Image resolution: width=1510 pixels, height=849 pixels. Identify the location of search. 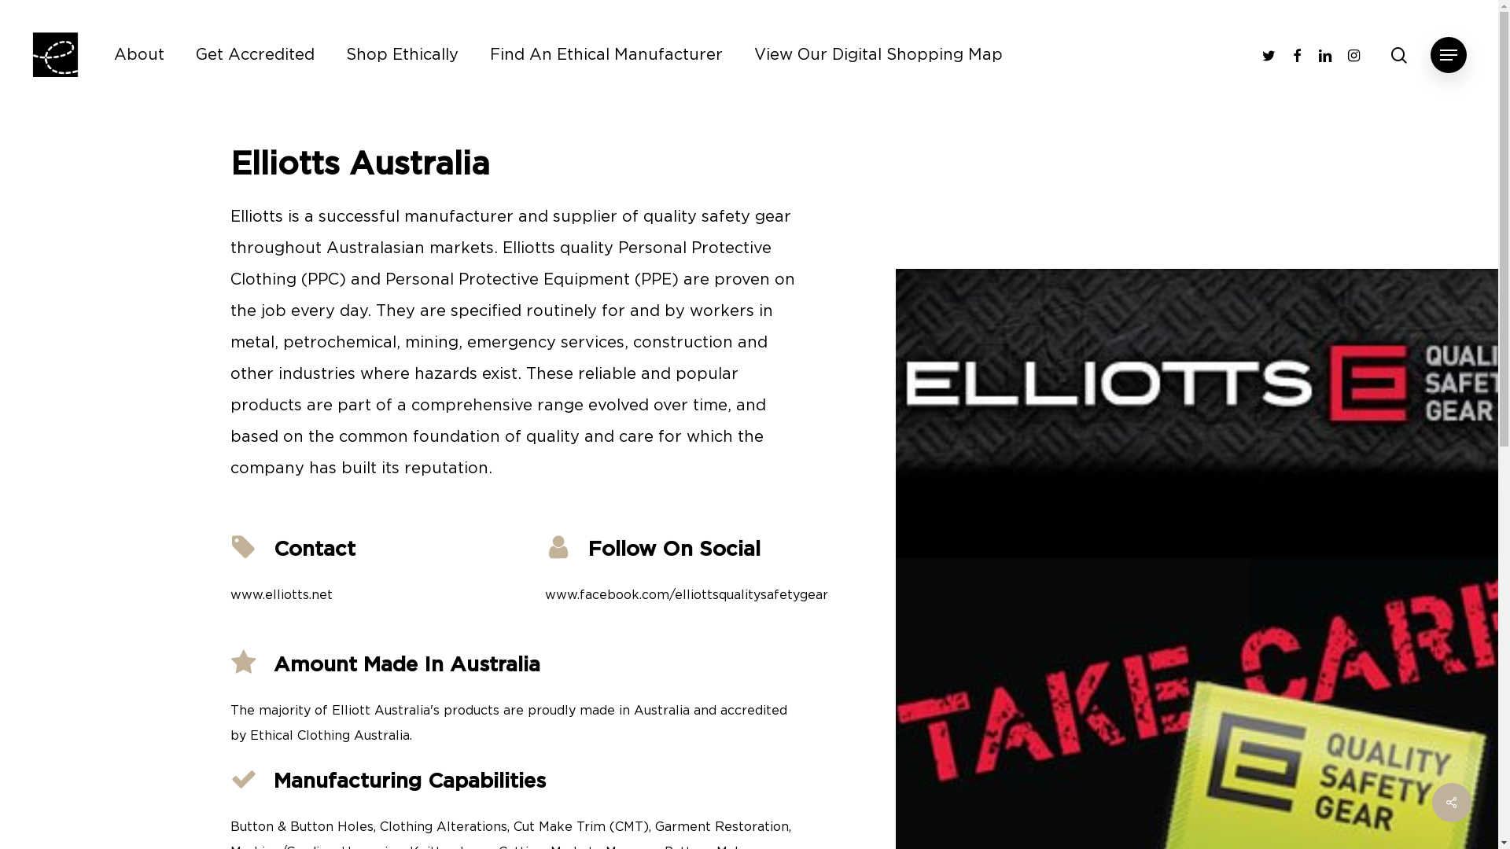
(1399, 55).